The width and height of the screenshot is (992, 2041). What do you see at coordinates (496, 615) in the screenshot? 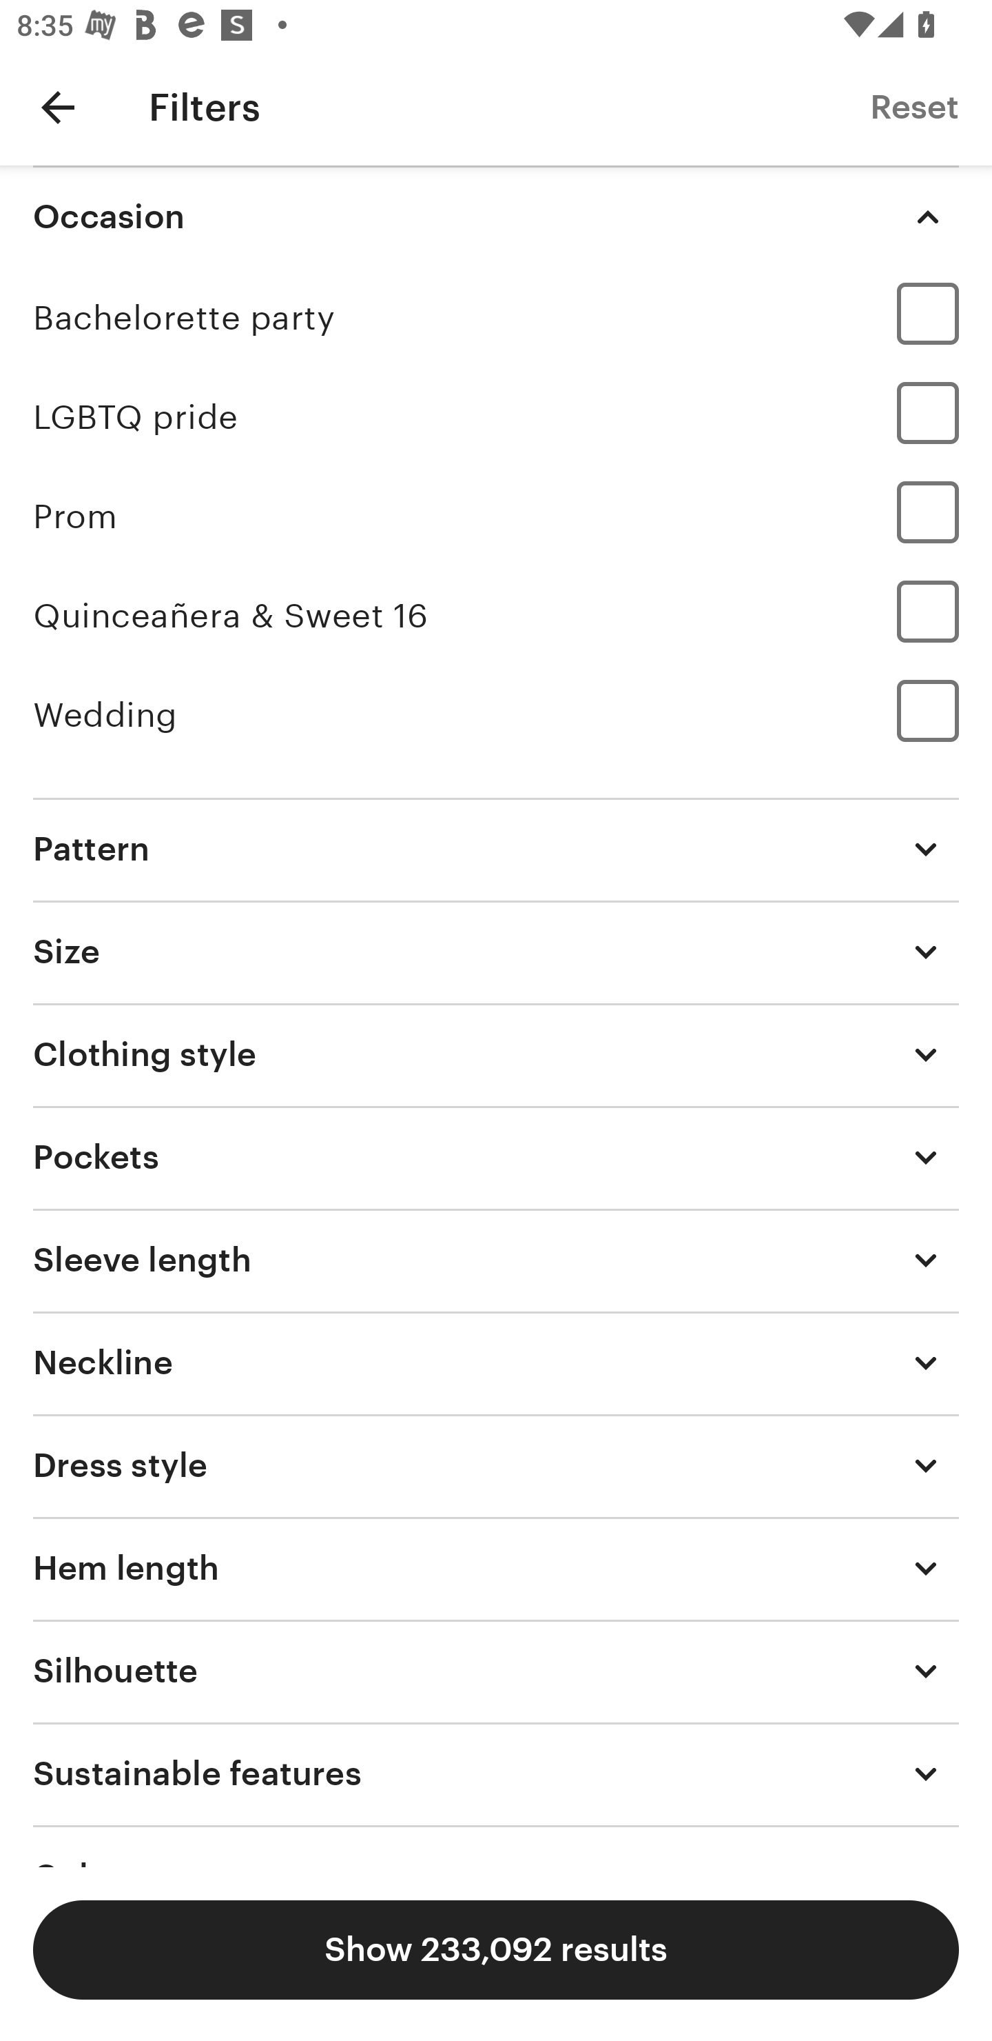
I see `Quinceañera & Sweet 16` at bounding box center [496, 615].